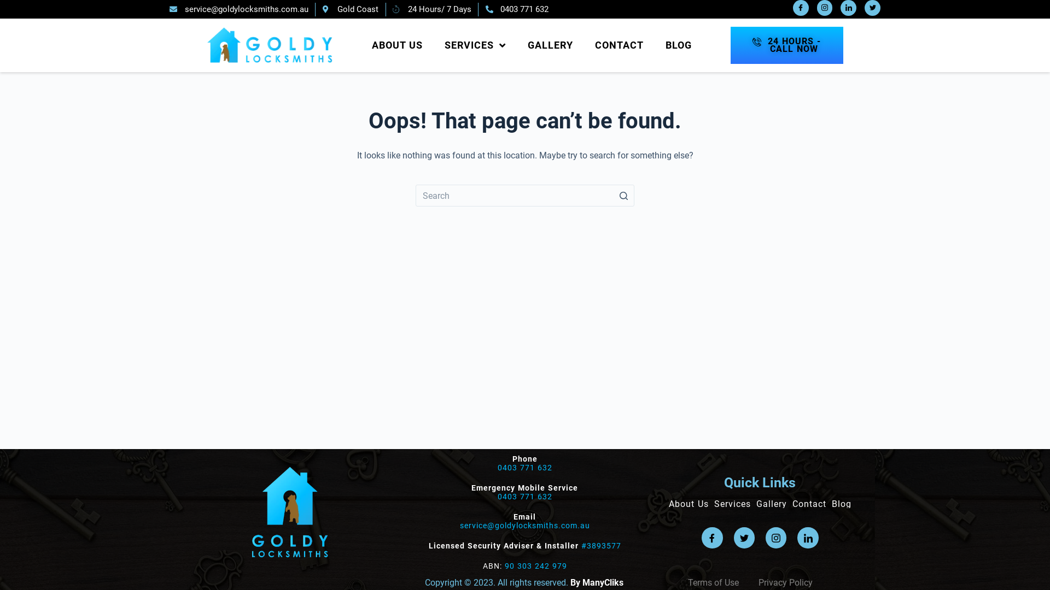 The image size is (1050, 590). Describe the element at coordinates (679, 45) in the screenshot. I see `BLOG` at that location.